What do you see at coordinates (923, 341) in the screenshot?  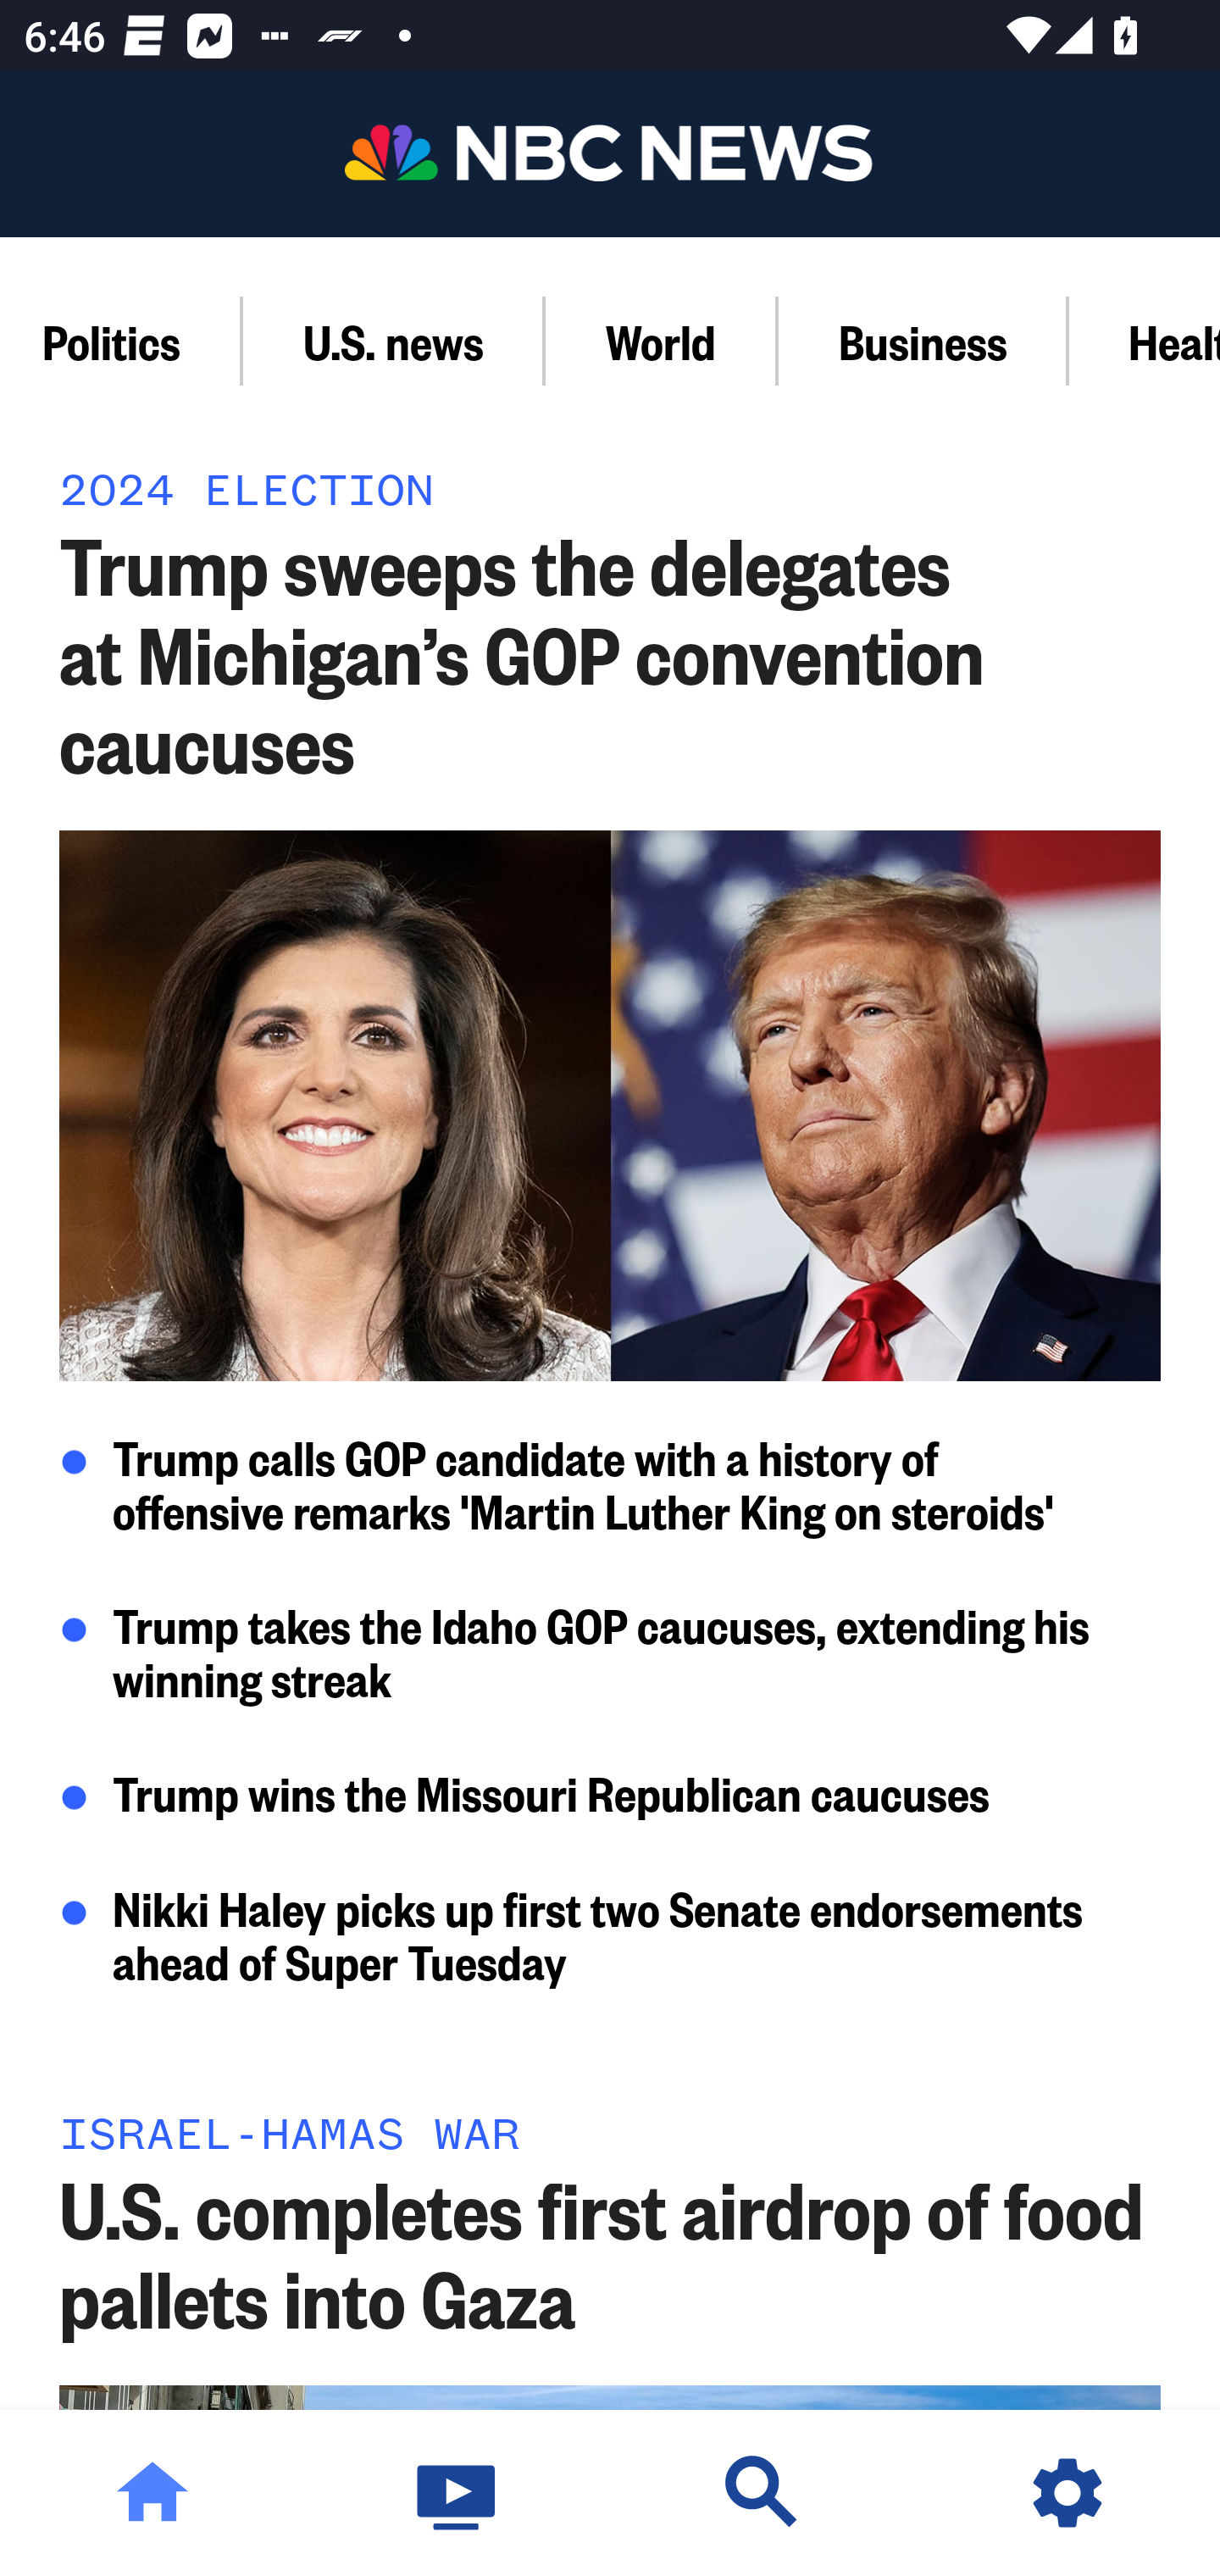 I see `Business Section,Business` at bounding box center [923, 341].